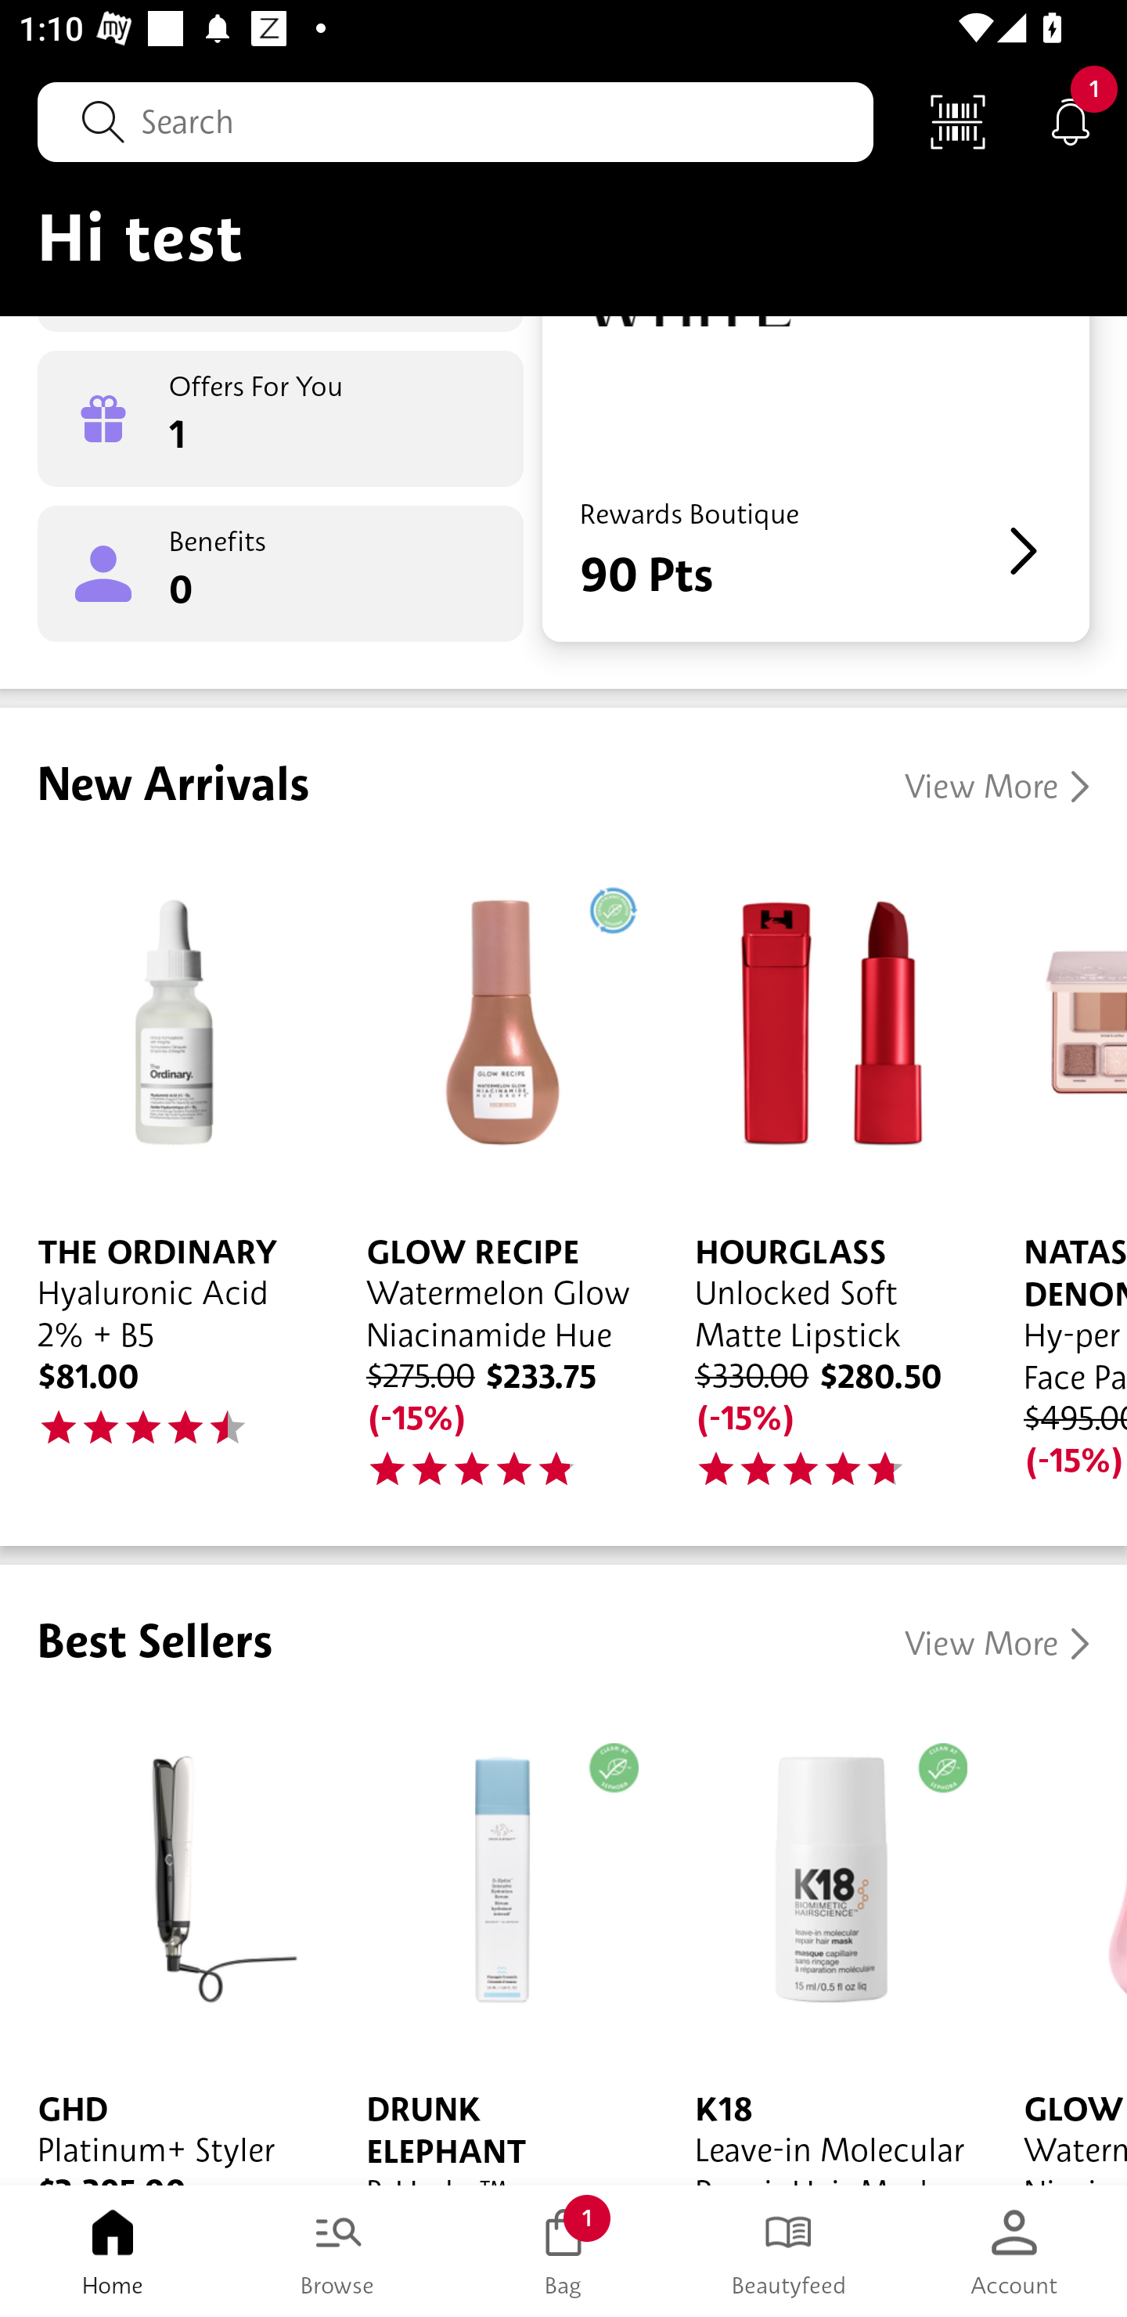  Describe the element at coordinates (338, 2251) in the screenshot. I see `Browse` at that location.